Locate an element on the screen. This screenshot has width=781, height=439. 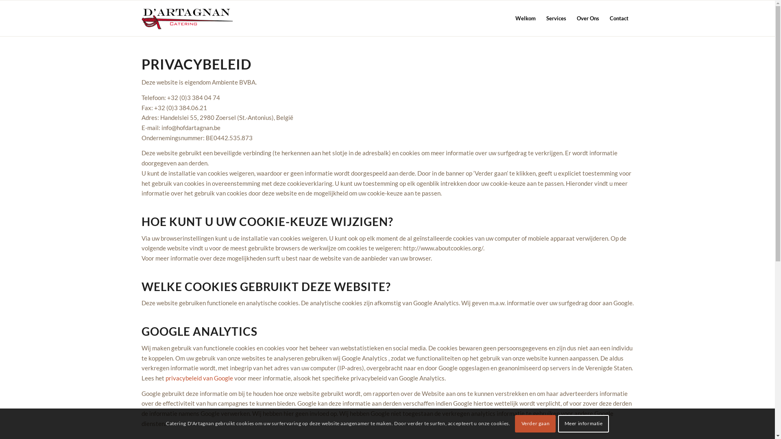
Meer informatie is located at coordinates (583, 424).